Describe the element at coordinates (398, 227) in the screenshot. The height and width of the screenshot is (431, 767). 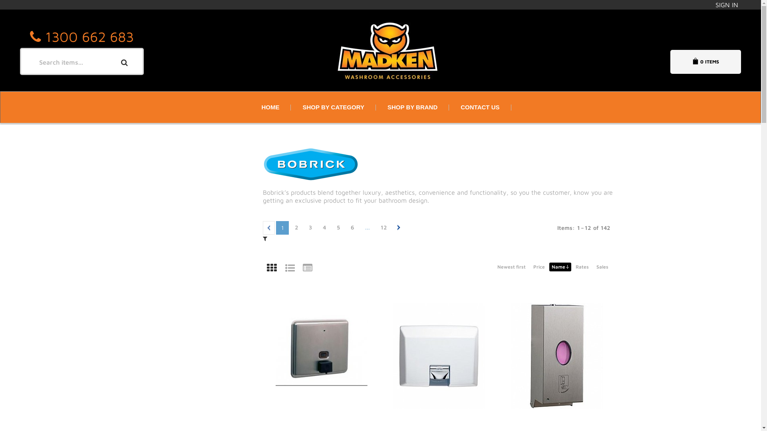
I see ` ` at that location.